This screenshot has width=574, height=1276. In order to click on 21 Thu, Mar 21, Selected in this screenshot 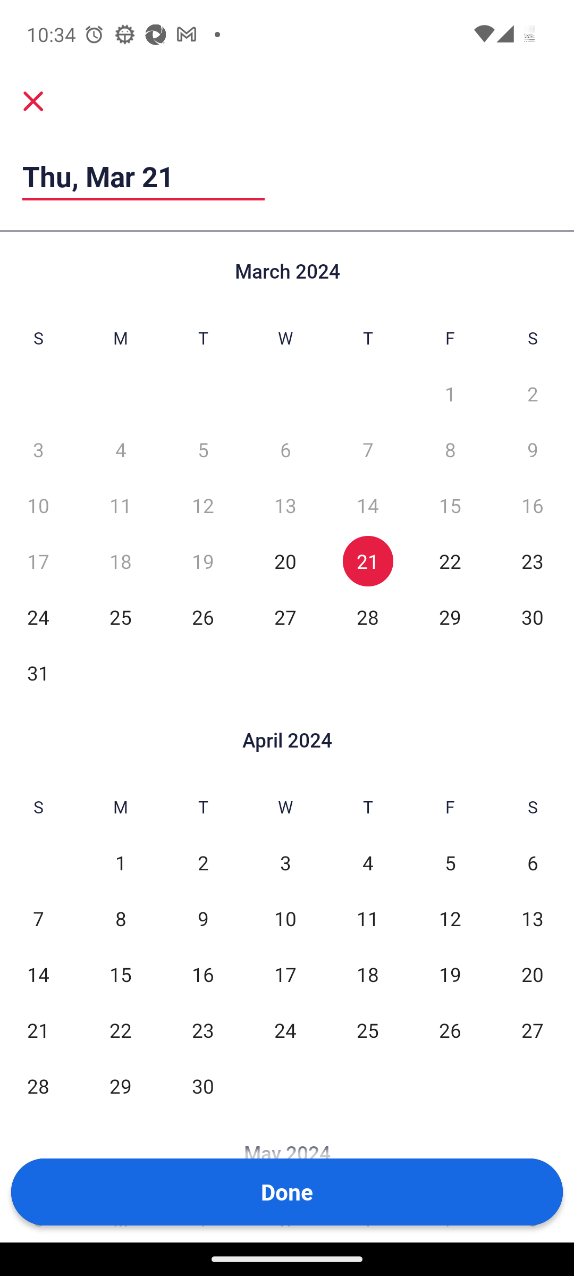, I will do `click(368, 561)`.